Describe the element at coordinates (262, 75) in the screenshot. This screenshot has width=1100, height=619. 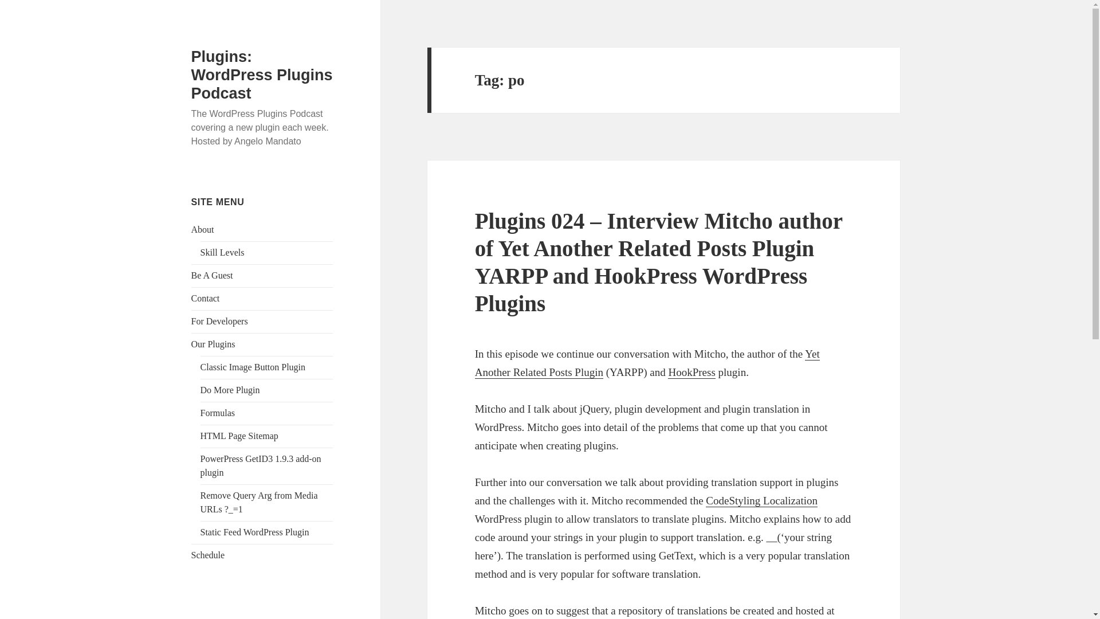
I see `Plugins: WordPress Plugins Podcast` at that location.